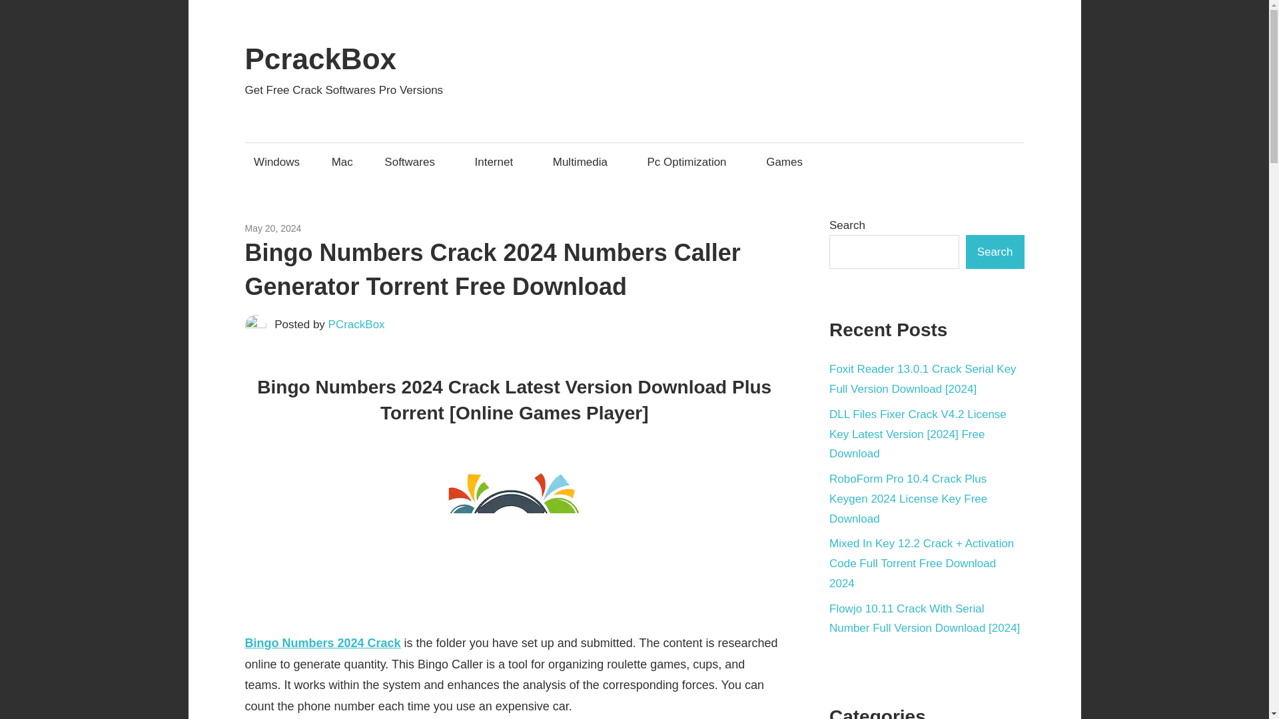 The height and width of the screenshot is (719, 1279). I want to click on May 20, 2024, so click(273, 228).